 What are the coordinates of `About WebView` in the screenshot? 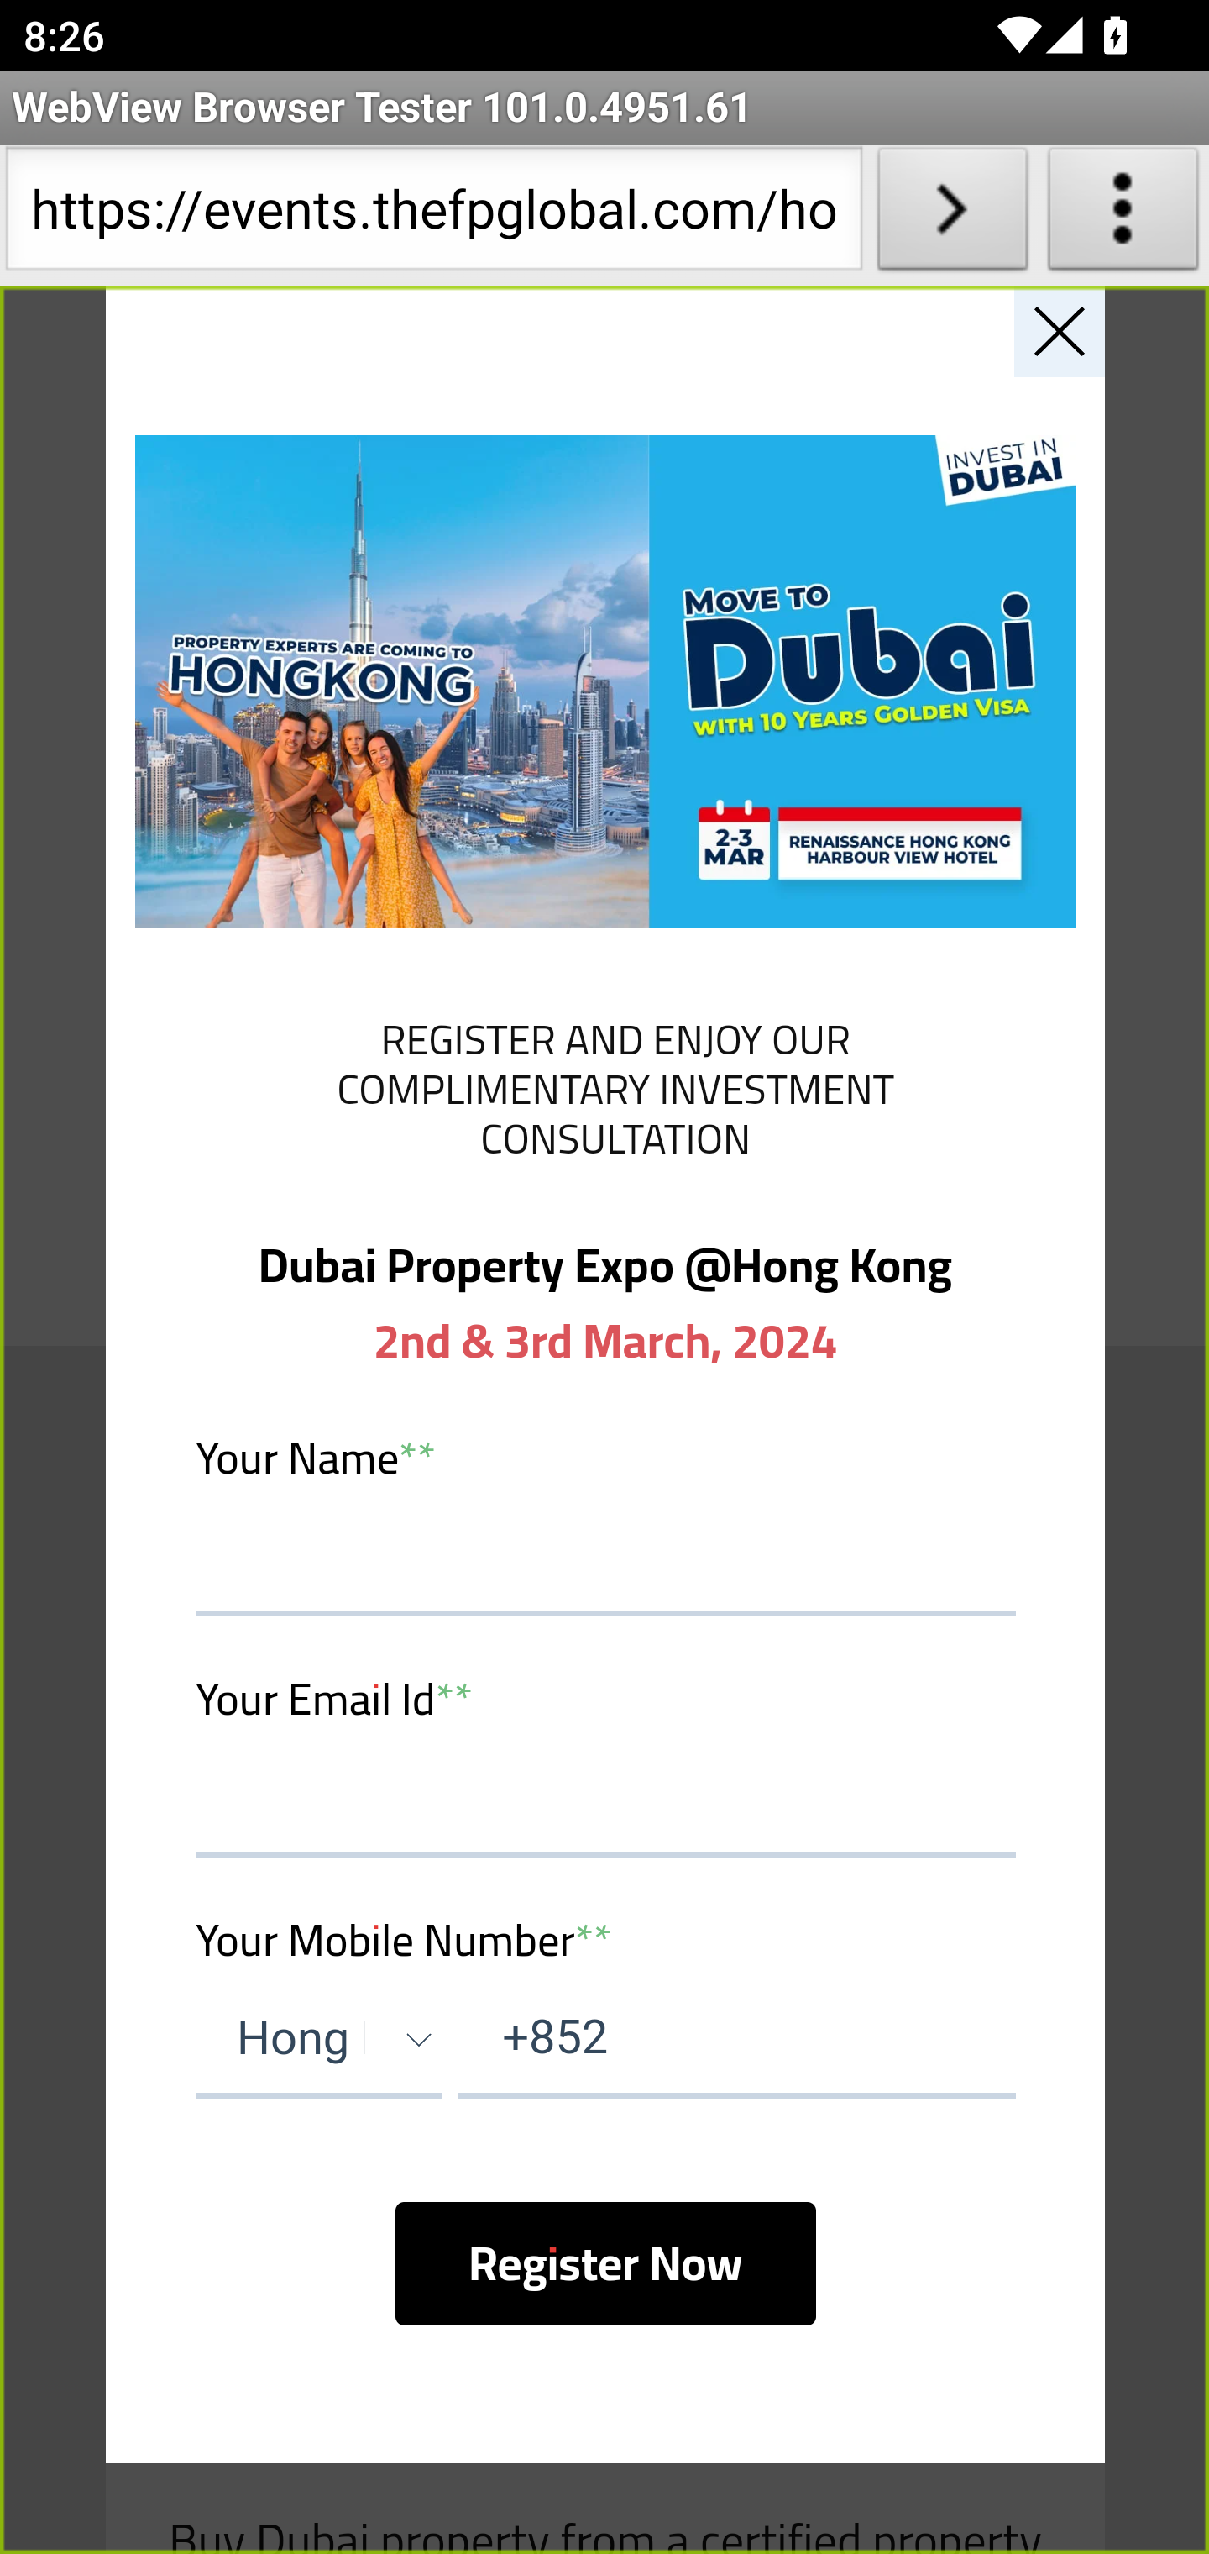 It's located at (1123, 215).